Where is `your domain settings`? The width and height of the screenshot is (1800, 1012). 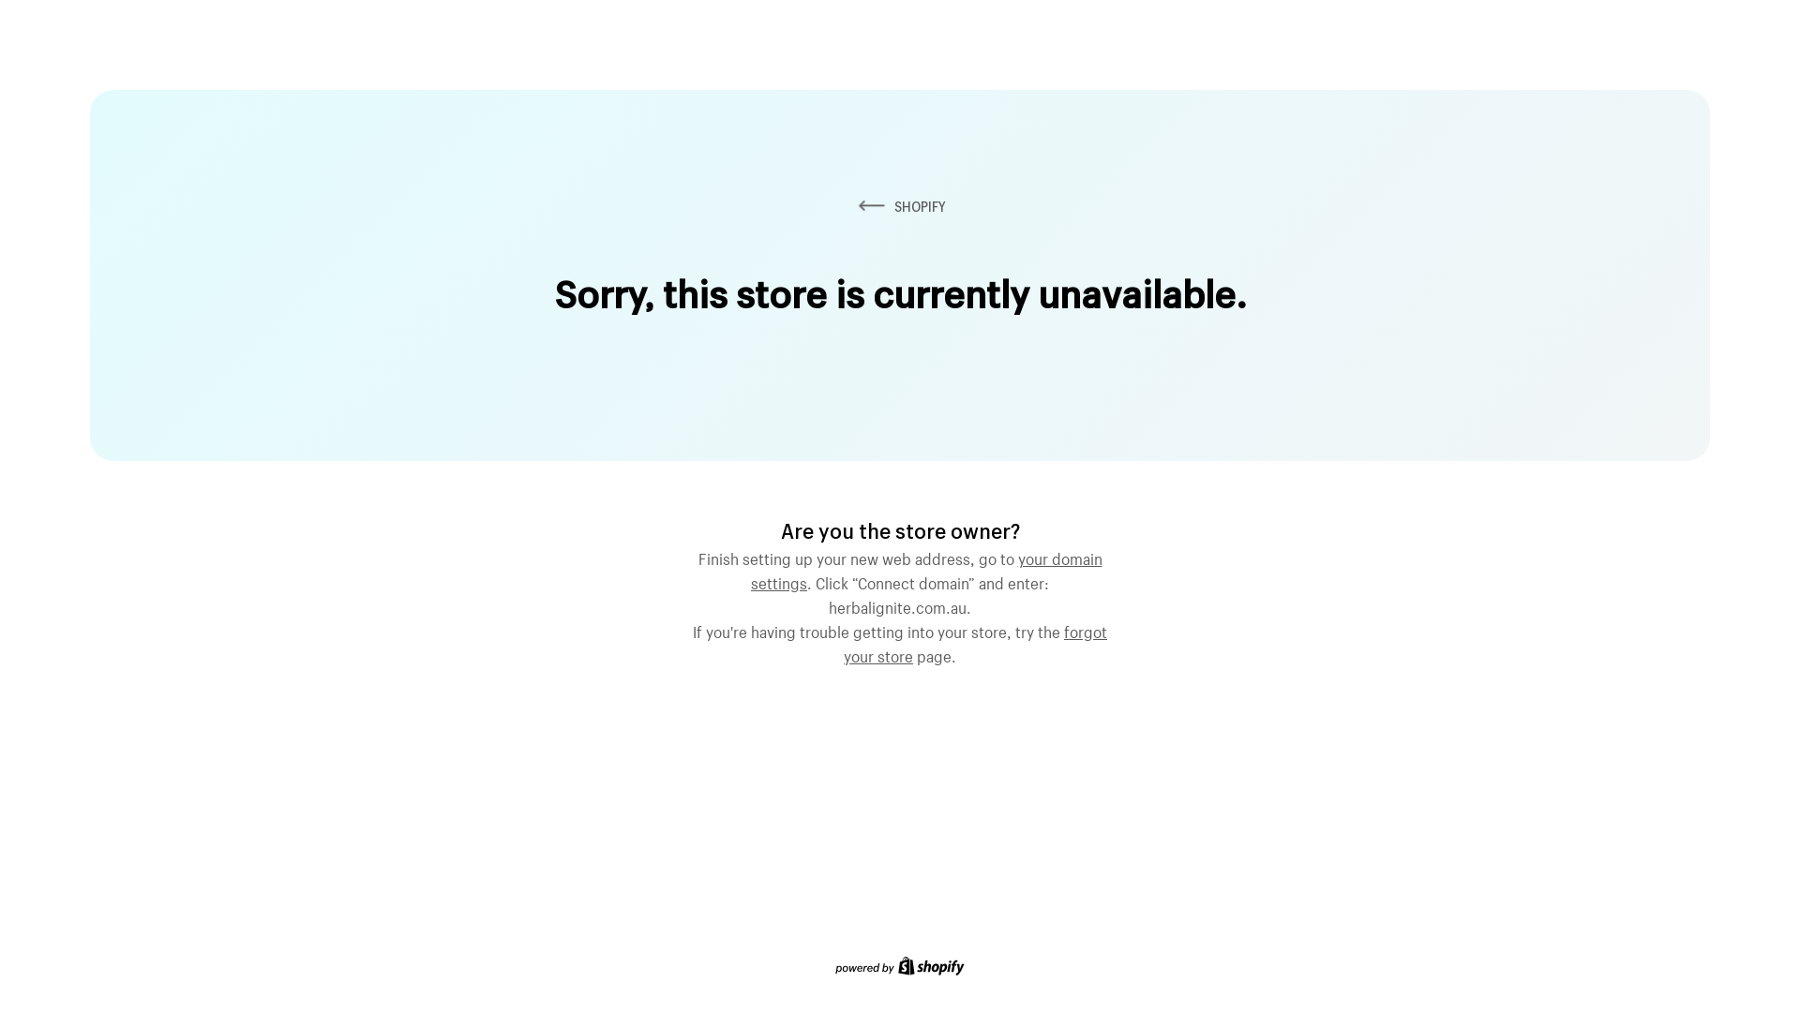 your domain settings is located at coordinates (926, 569).